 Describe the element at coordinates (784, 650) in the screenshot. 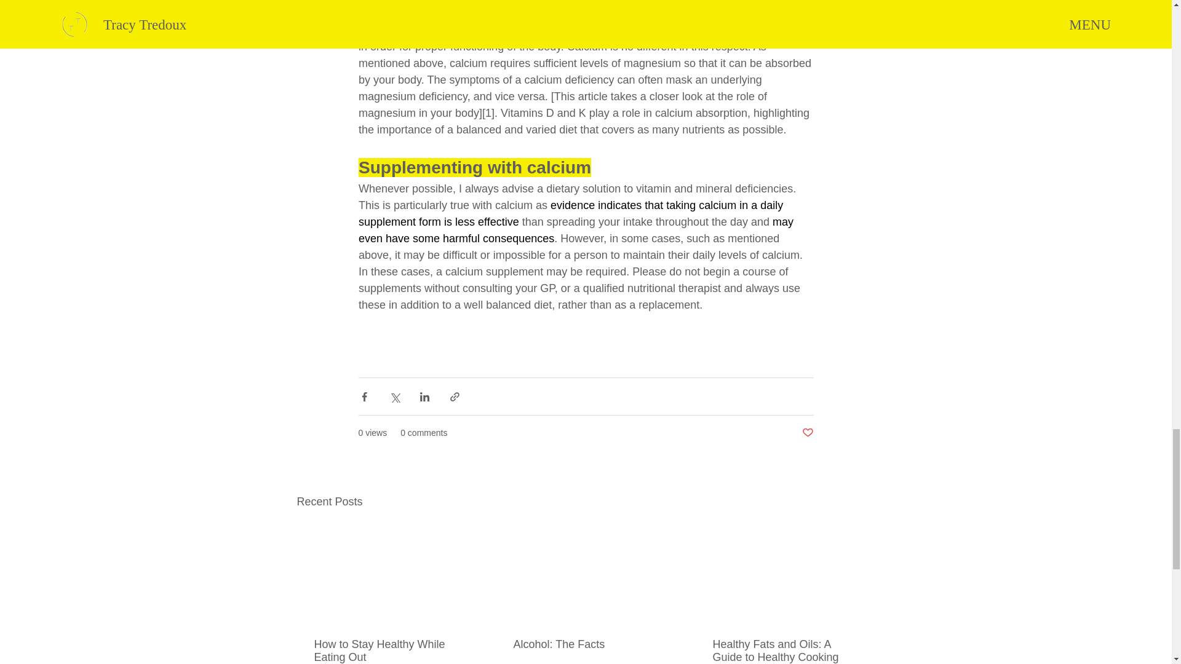

I see `Healthy Fats and Oils: A Guide to Healthy Cooking` at that location.